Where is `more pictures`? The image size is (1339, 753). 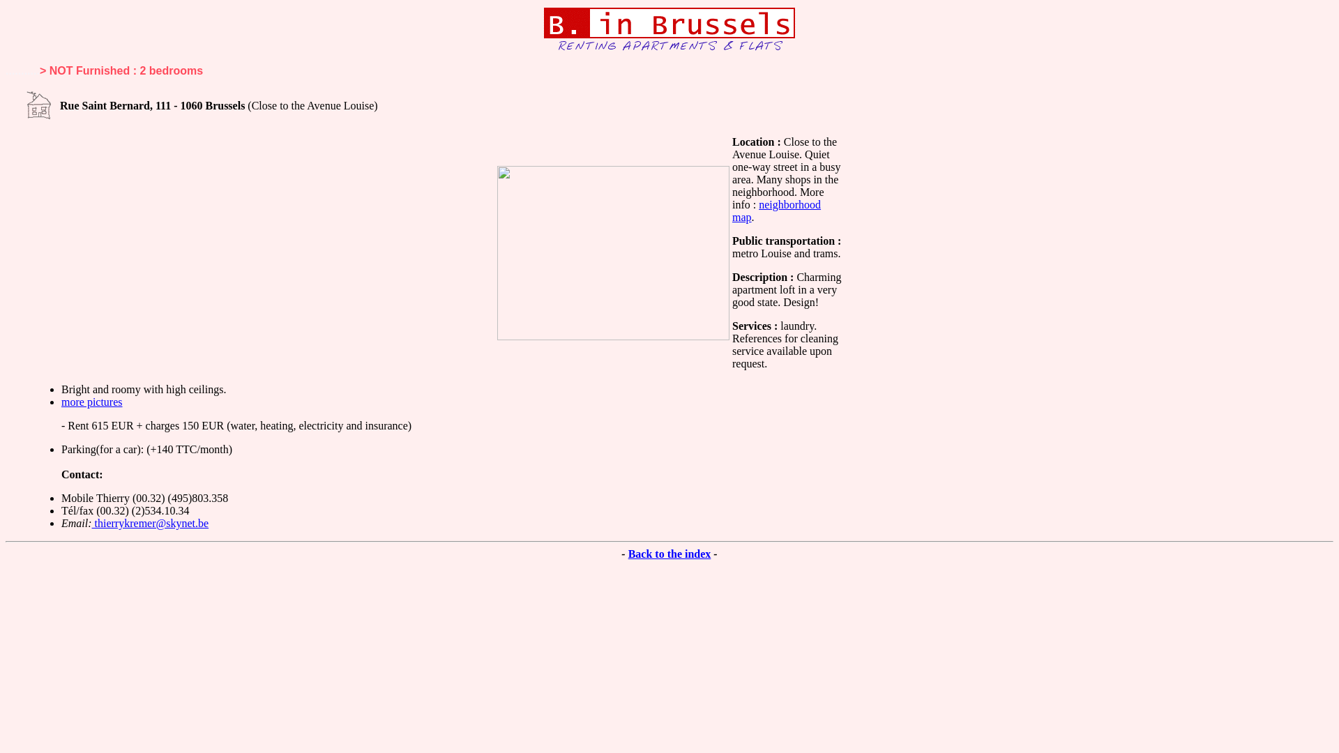
more pictures is located at coordinates (92, 402).